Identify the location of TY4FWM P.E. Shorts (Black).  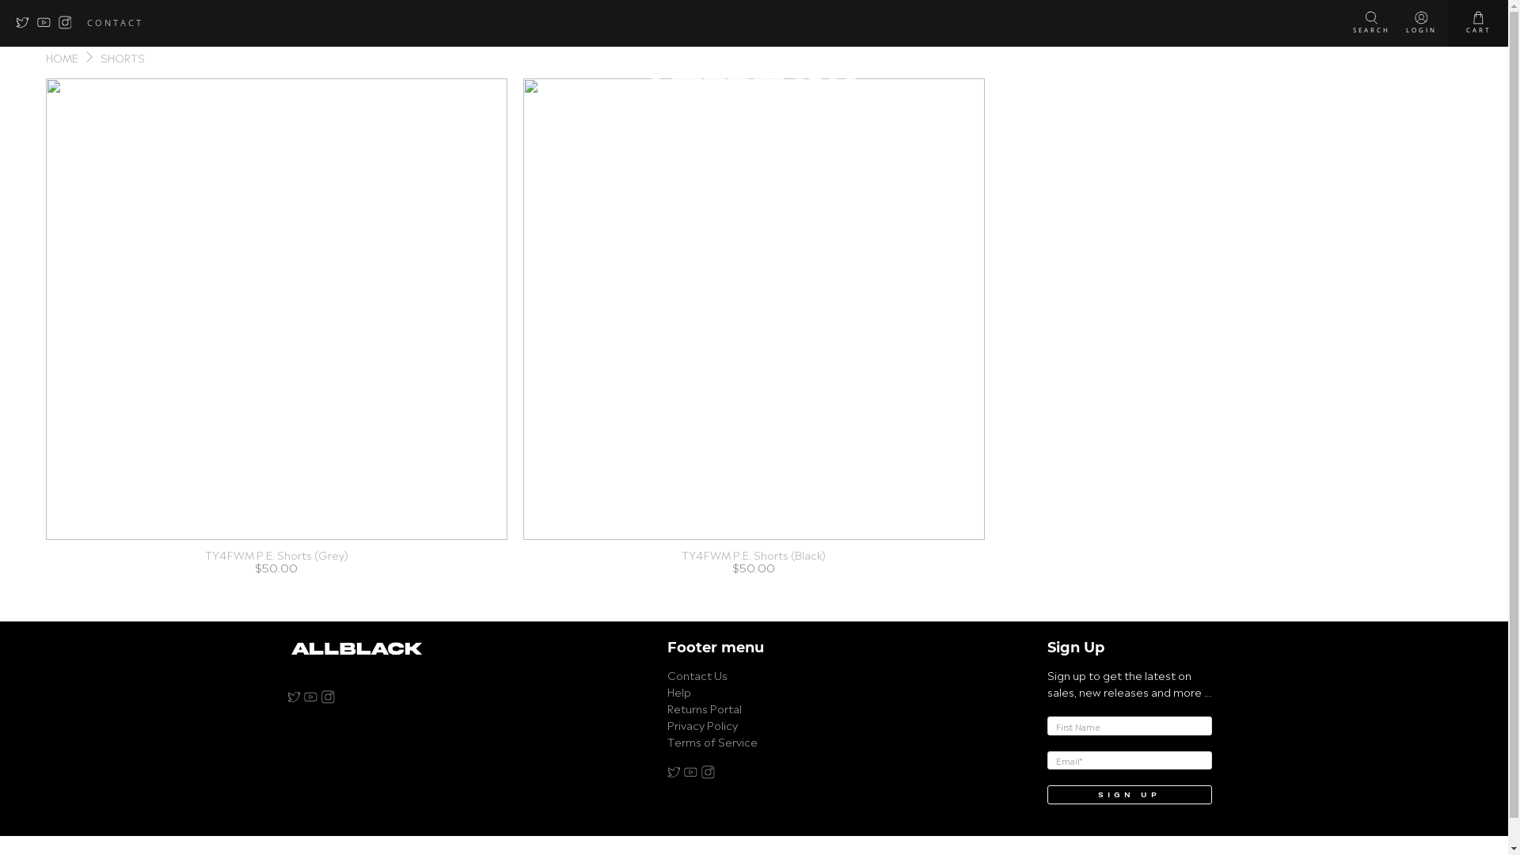
(754, 554).